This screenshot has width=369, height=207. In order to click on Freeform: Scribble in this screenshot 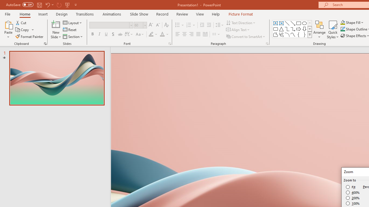, I will do `click(281, 34)`.